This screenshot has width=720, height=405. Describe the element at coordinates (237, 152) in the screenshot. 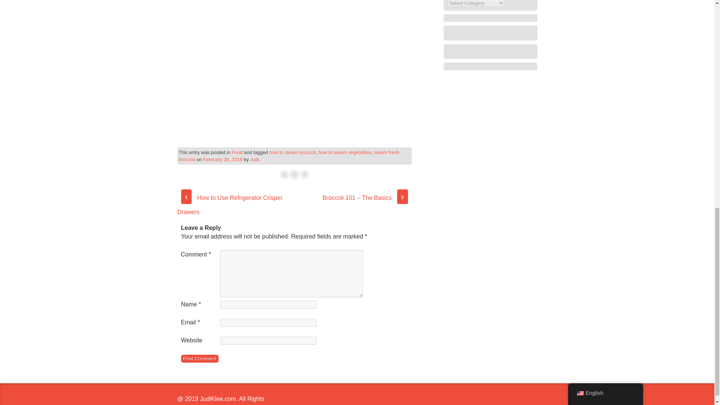

I see `Food` at that location.